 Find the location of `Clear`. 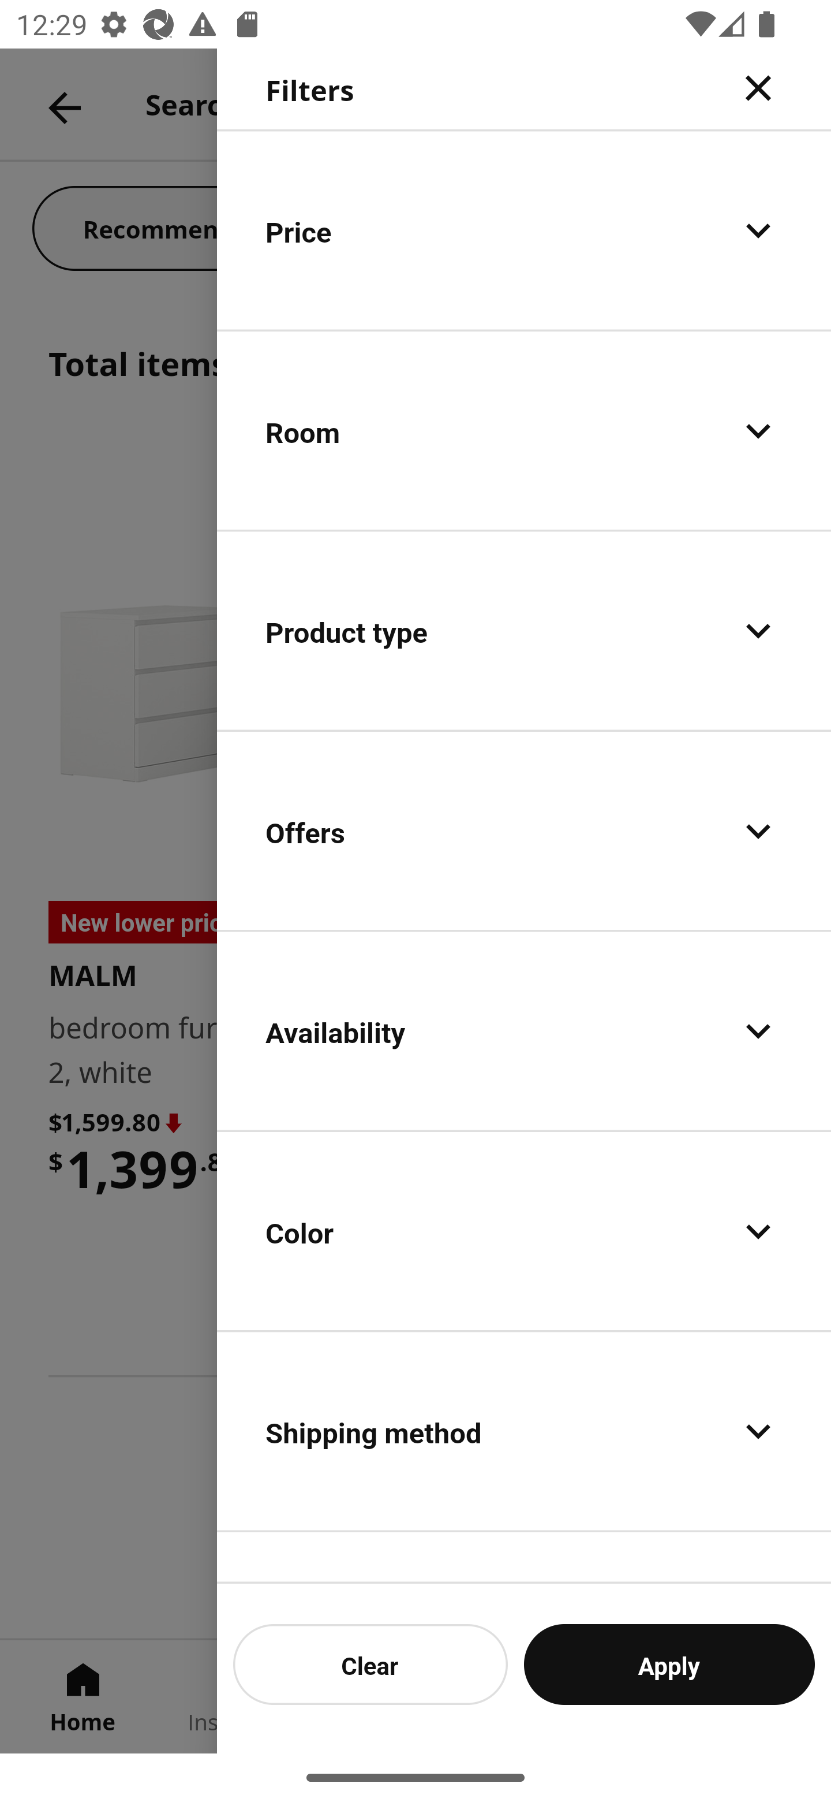

Clear is located at coordinates (370, 1664).